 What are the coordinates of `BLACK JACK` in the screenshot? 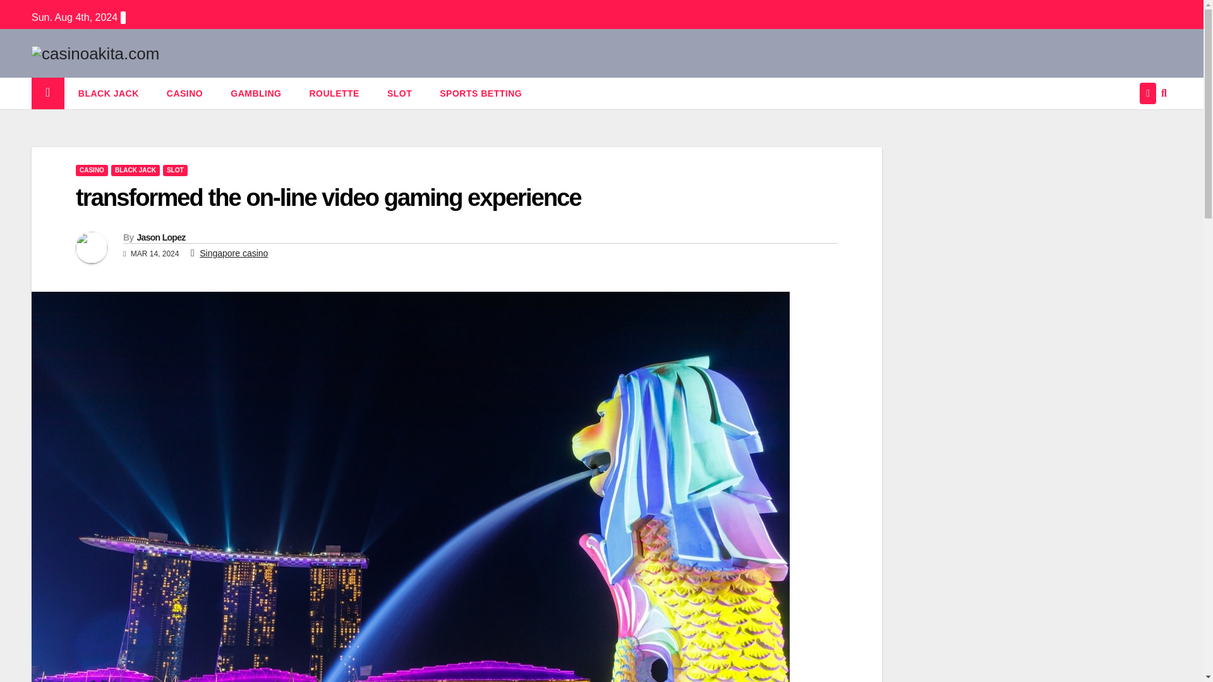 It's located at (108, 93).